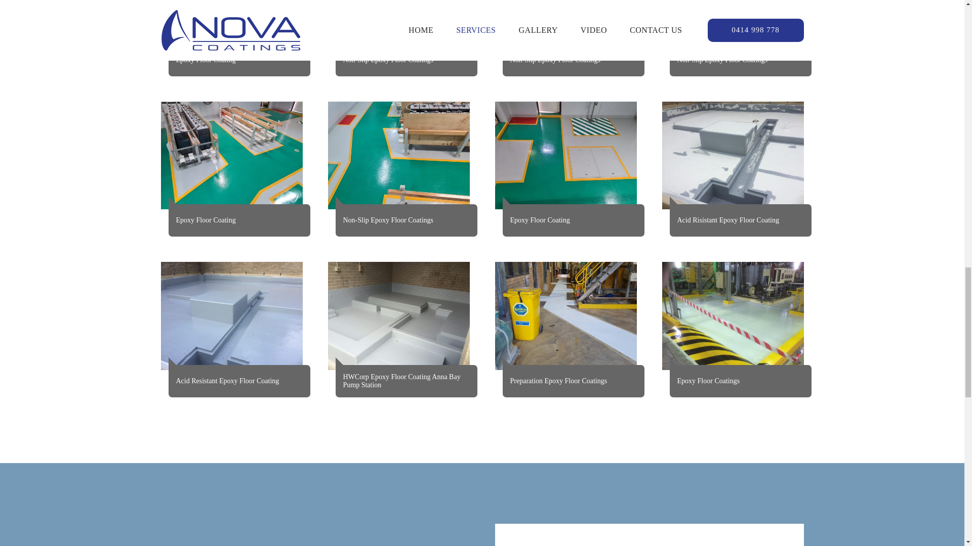 This screenshot has width=972, height=546. What do you see at coordinates (565, 24) in the screenshot?
I see `Non-Slip Epoxy Floor Coatings` at bounding box center [565, 24].